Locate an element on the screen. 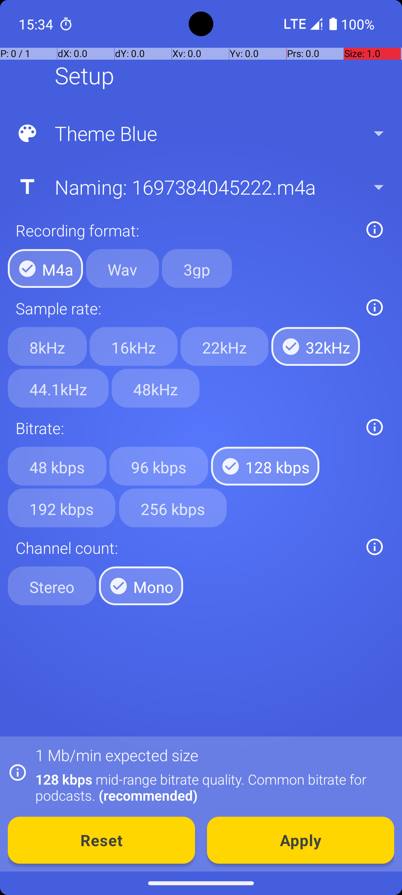  128 kbps mid-range bitrate quality. Common bitrate for podcasts. (recommended) is located at coordinates (211, 787).